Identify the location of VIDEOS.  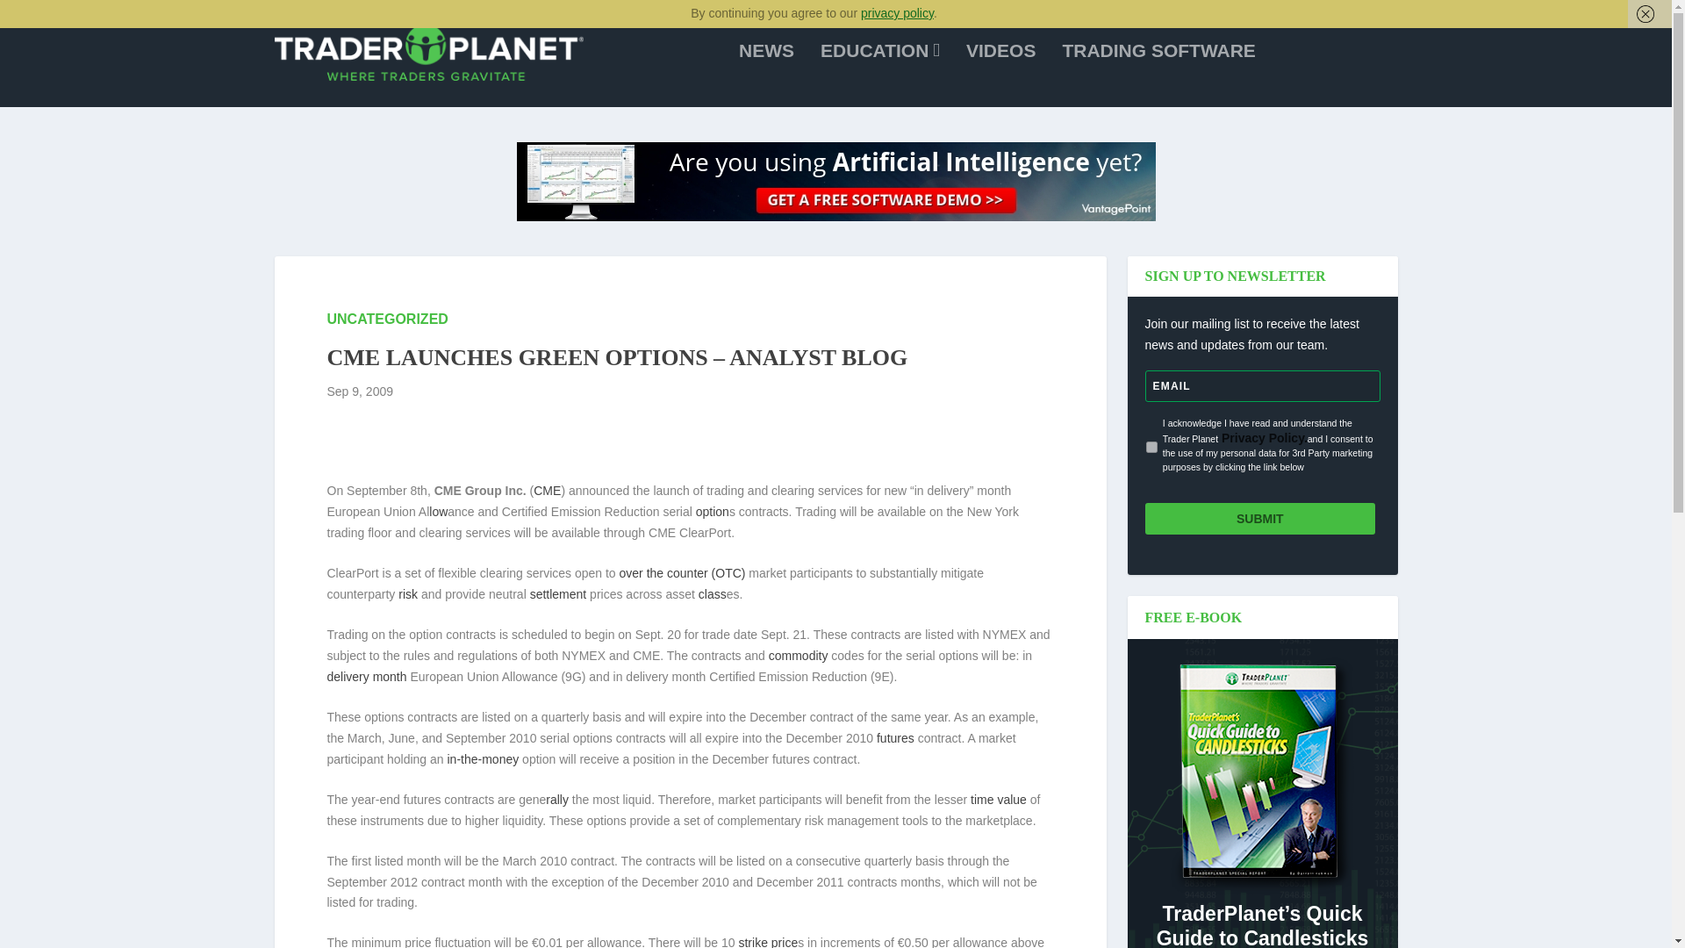
(1000, 74).